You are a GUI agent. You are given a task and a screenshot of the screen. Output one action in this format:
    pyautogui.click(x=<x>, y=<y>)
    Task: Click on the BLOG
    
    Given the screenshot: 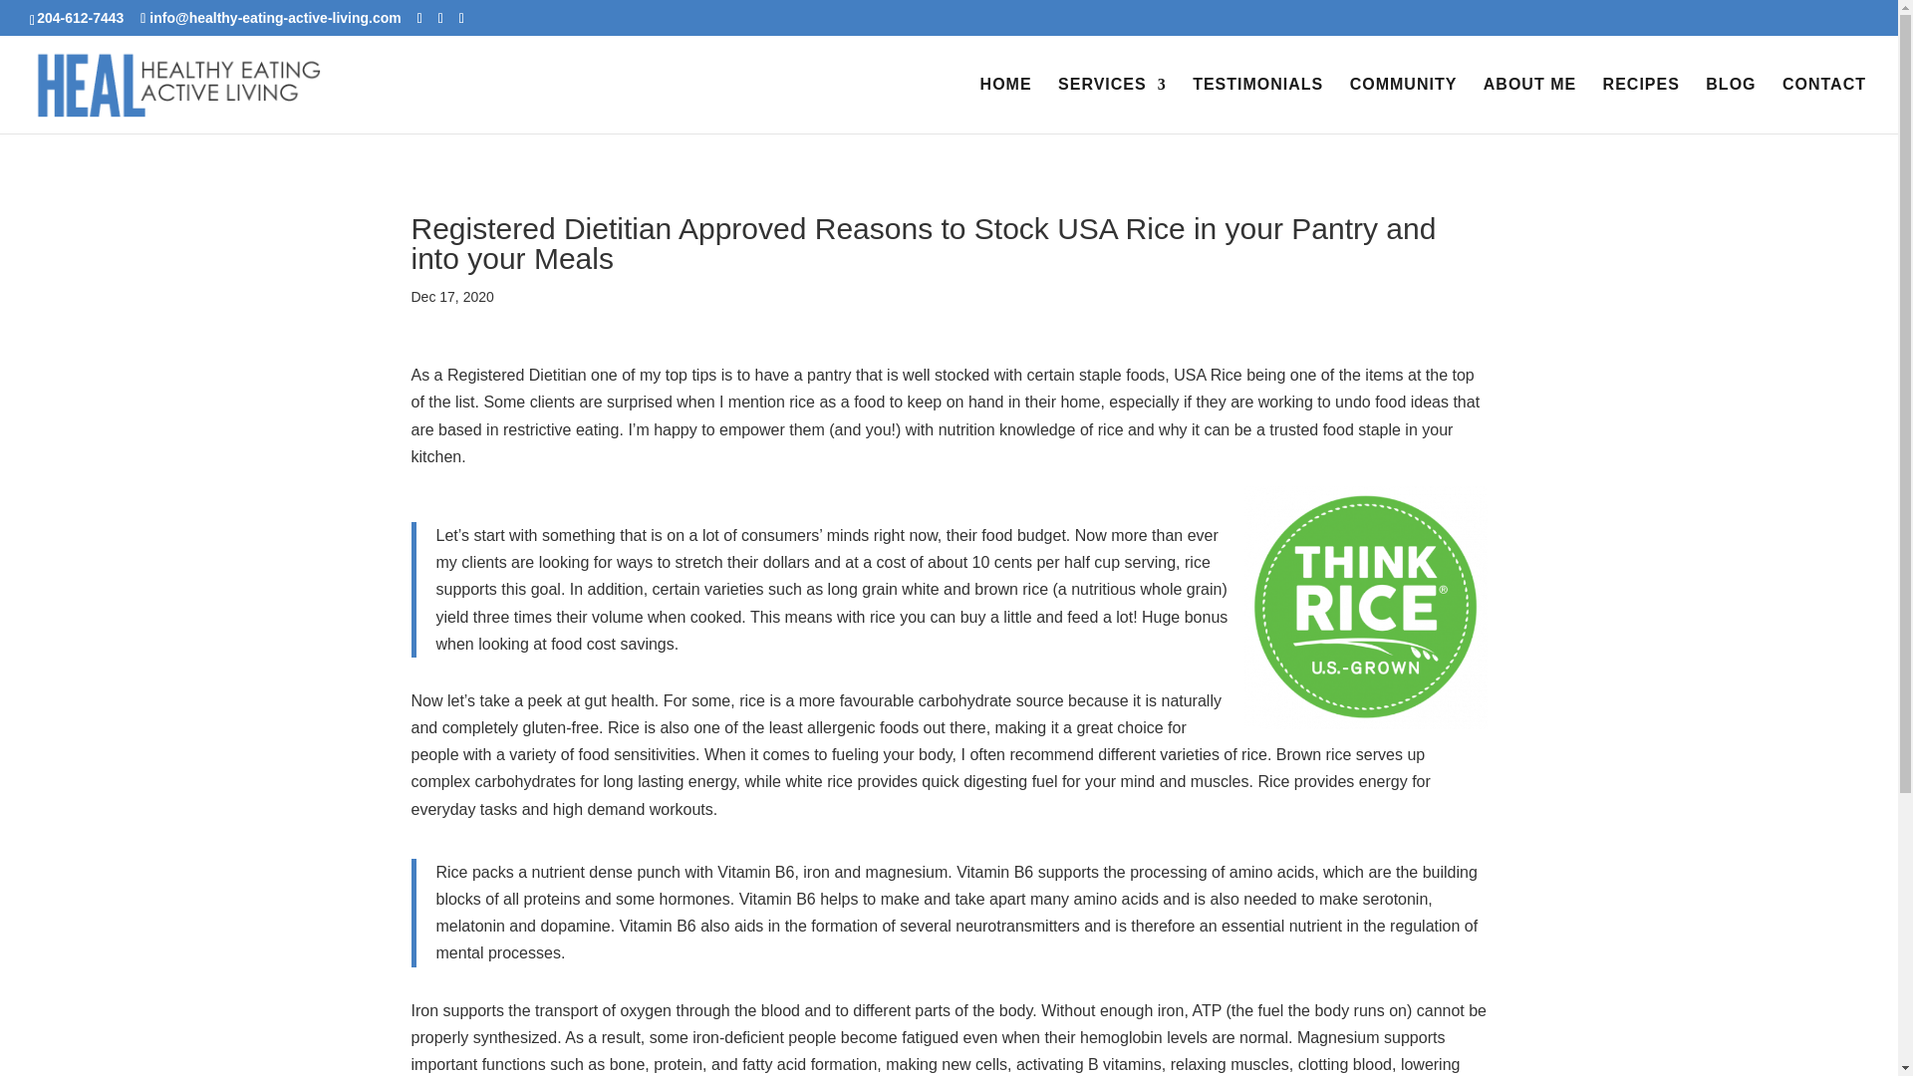 What is the action you would take?
    pyautogui.click(x=1731, y=105)
    